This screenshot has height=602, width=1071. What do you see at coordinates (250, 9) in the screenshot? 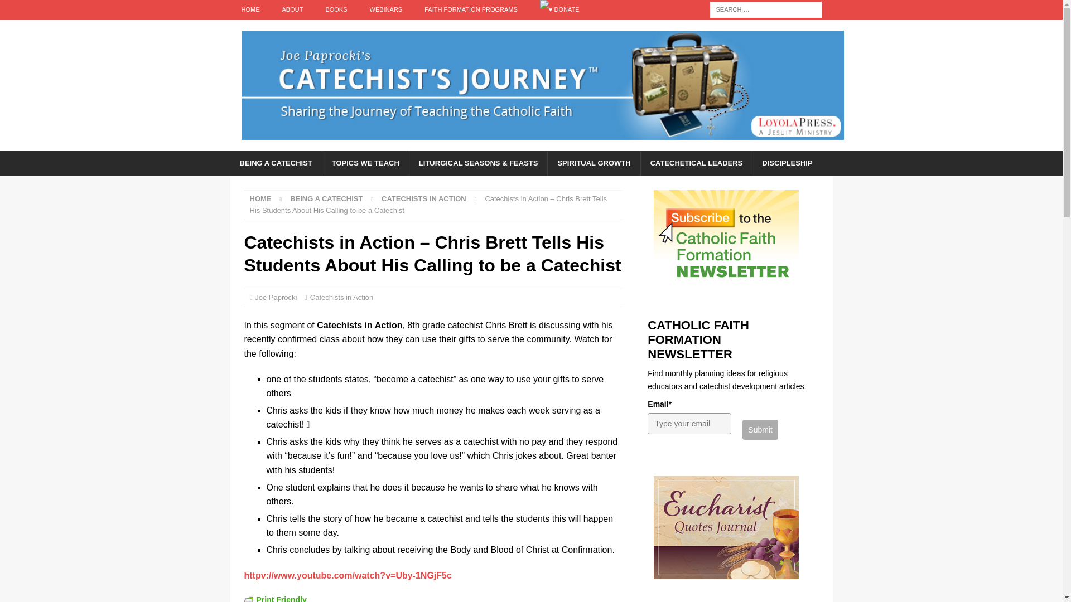
I see `HOME` at bounding box center [250, 9].